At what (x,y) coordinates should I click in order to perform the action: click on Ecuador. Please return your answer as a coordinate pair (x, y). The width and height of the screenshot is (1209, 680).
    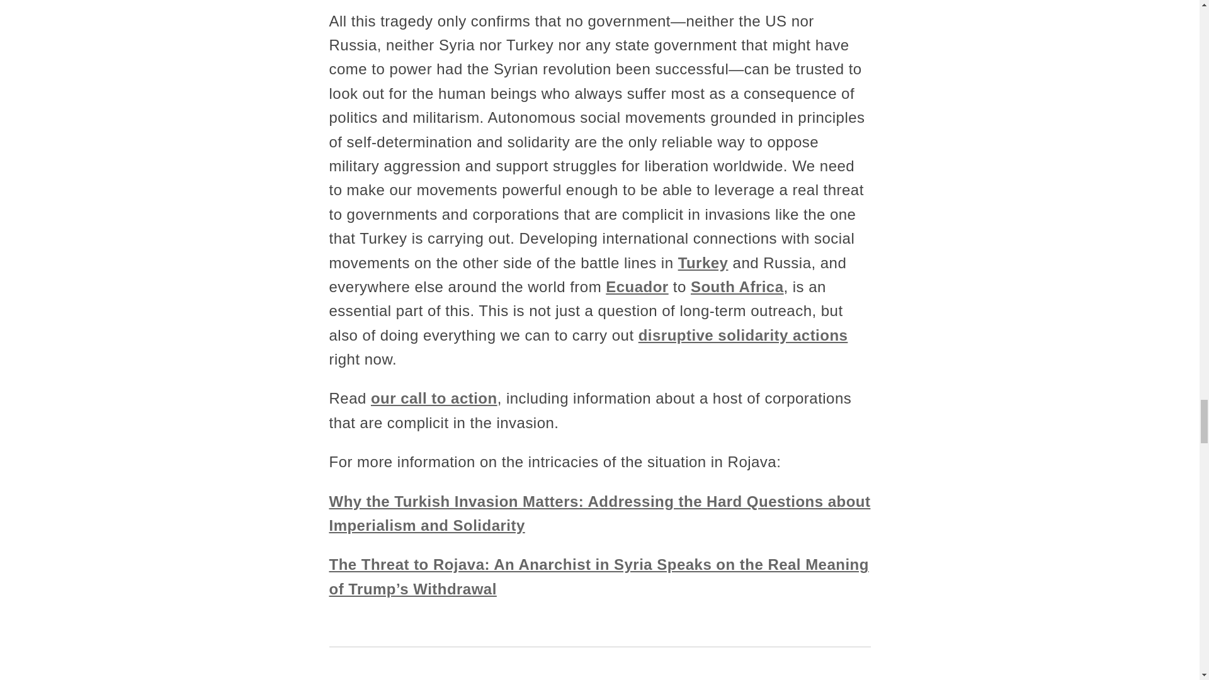
    Looking at the image, I should click on (637, 286).